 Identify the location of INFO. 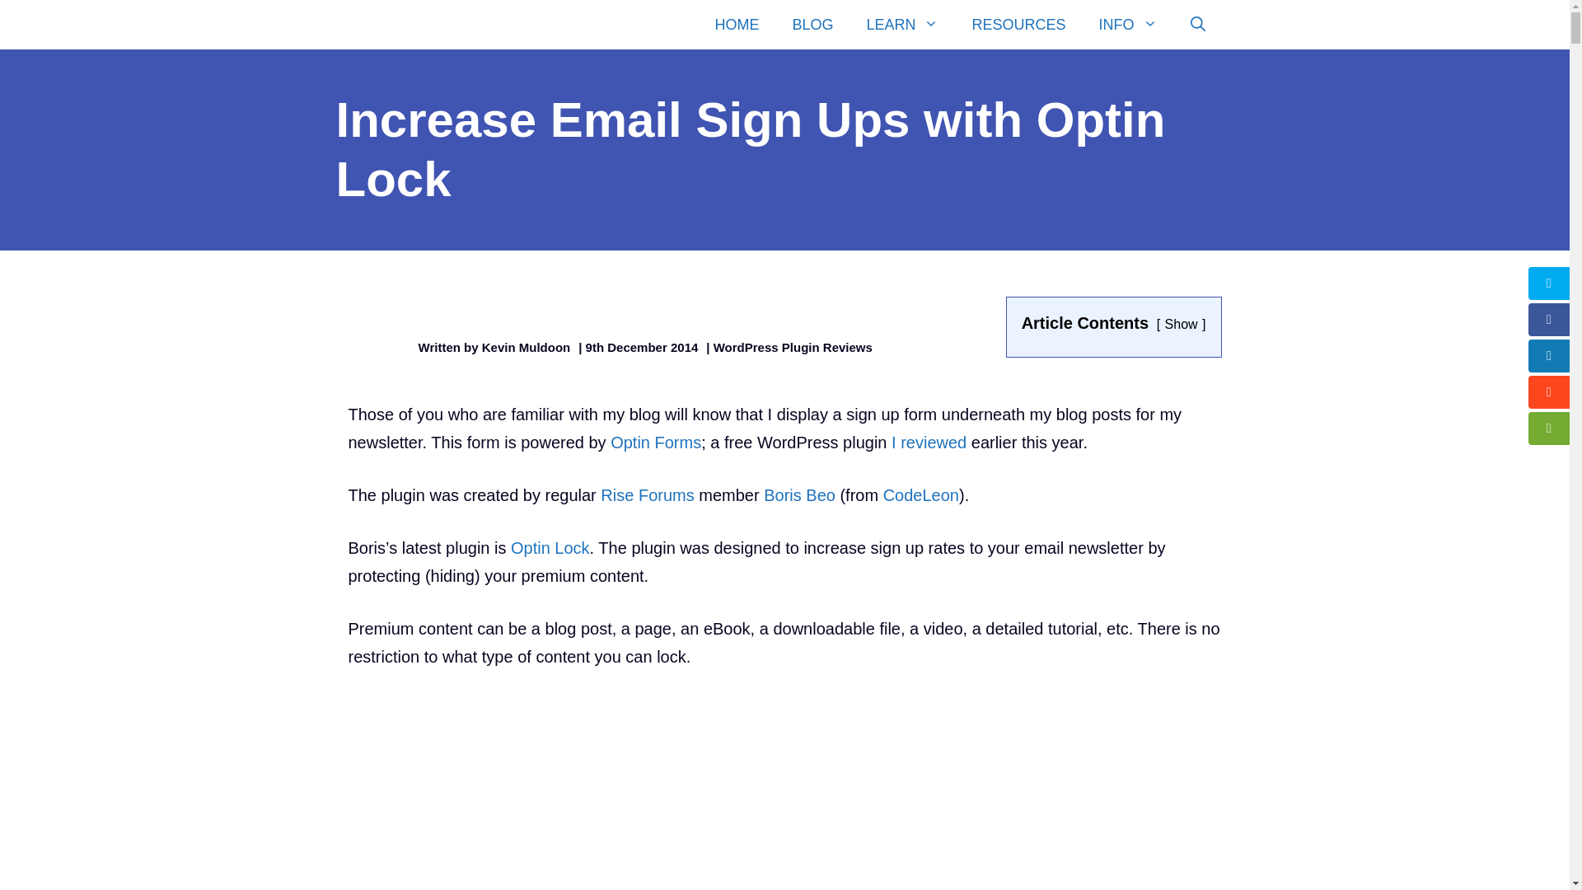
(1127, 25).